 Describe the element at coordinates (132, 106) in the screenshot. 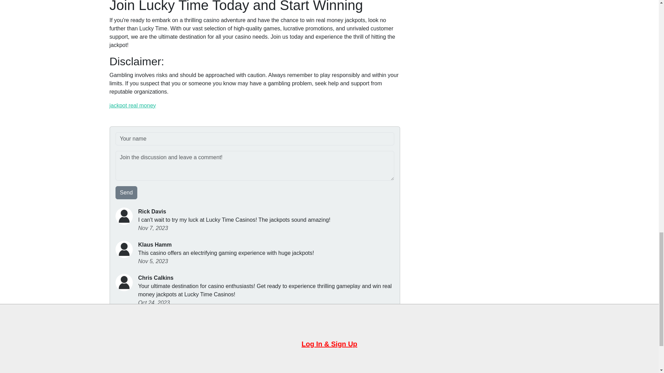

I see `jackpot real money` at that location.